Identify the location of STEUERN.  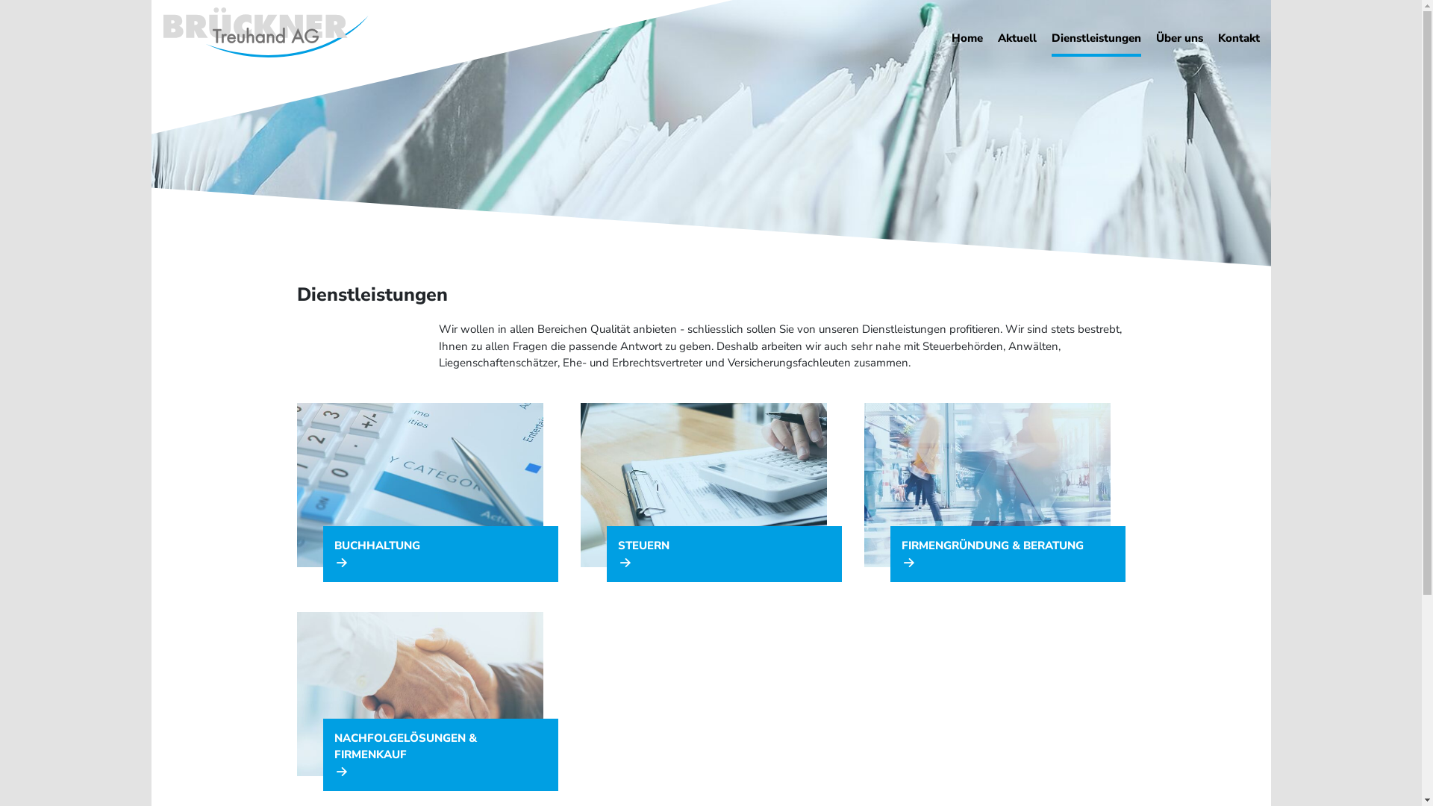
(724, 554).